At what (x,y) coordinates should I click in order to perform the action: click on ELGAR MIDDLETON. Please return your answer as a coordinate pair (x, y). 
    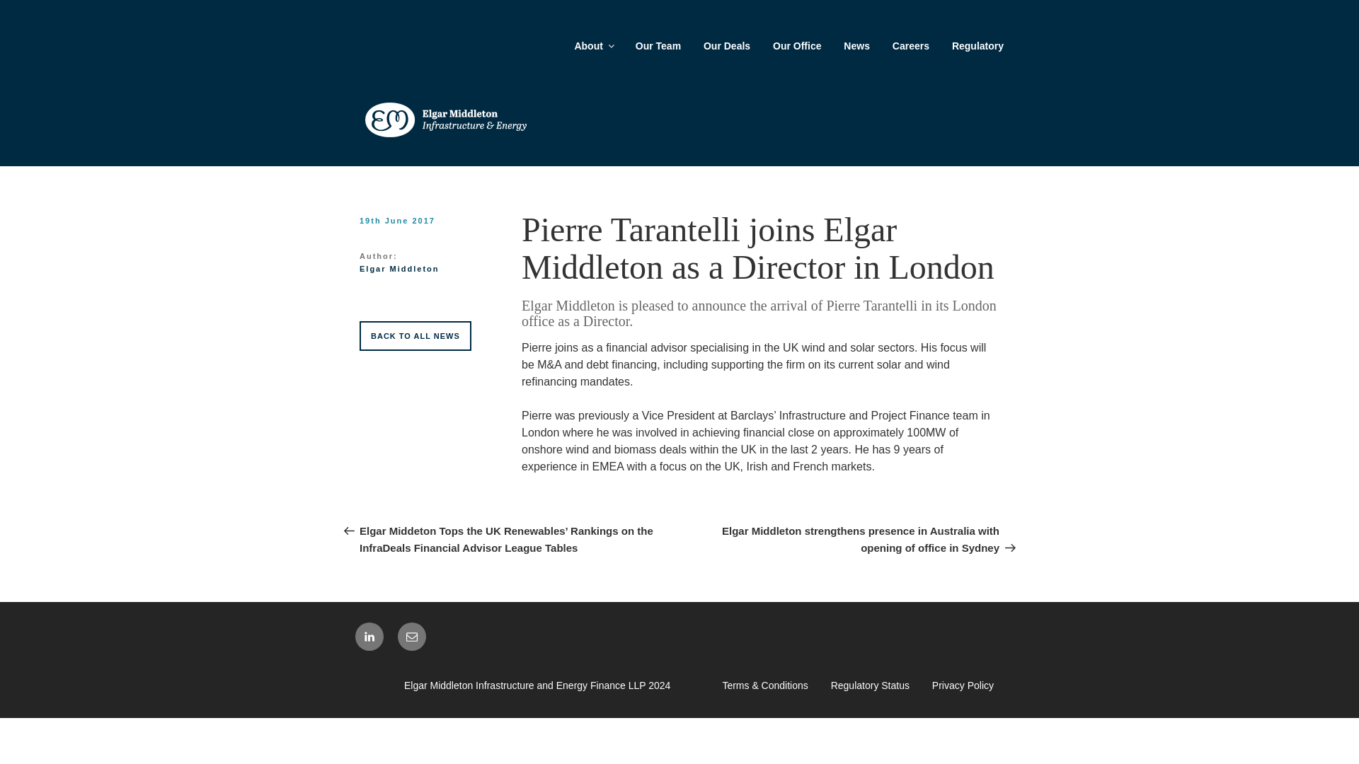
    Looking at the image, I should click on (449, 173).